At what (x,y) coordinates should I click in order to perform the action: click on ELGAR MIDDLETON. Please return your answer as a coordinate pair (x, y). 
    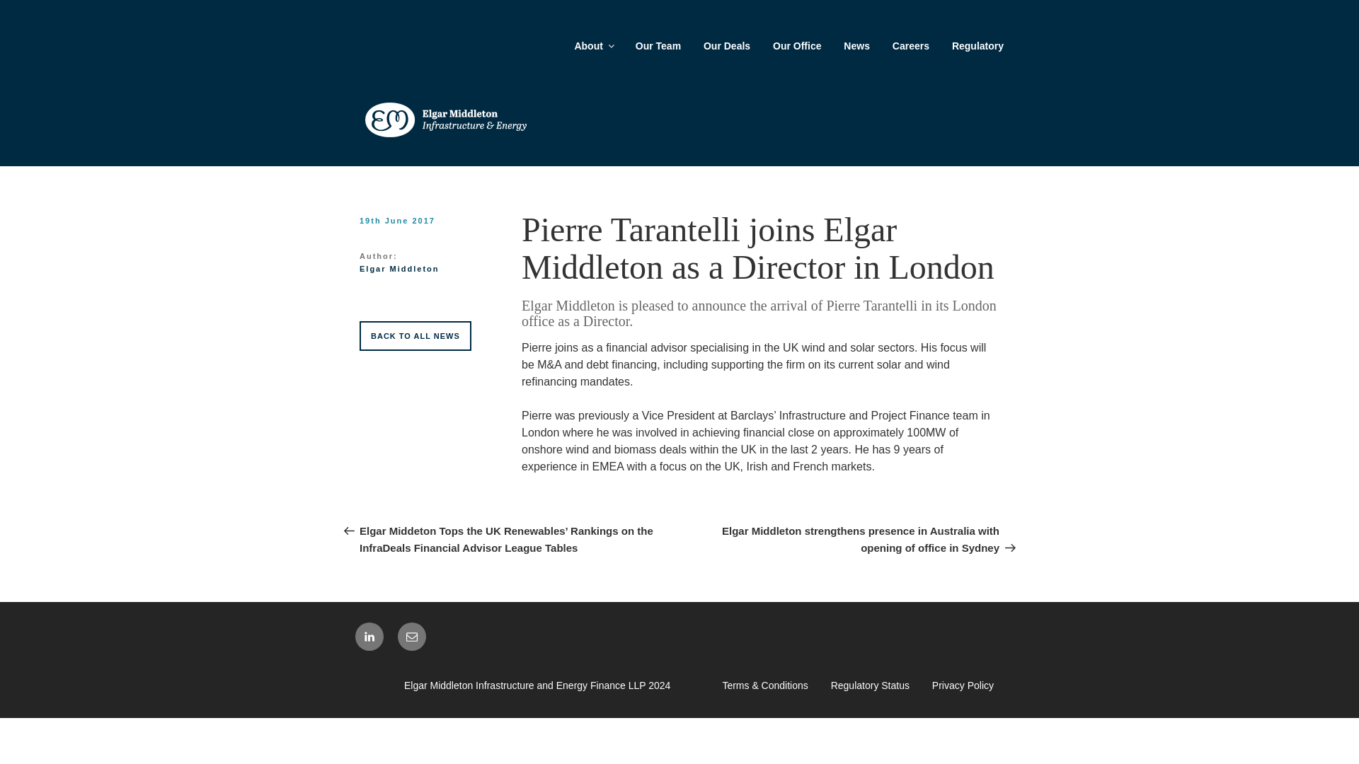
    Looking at the image, I should click on (449, 173).